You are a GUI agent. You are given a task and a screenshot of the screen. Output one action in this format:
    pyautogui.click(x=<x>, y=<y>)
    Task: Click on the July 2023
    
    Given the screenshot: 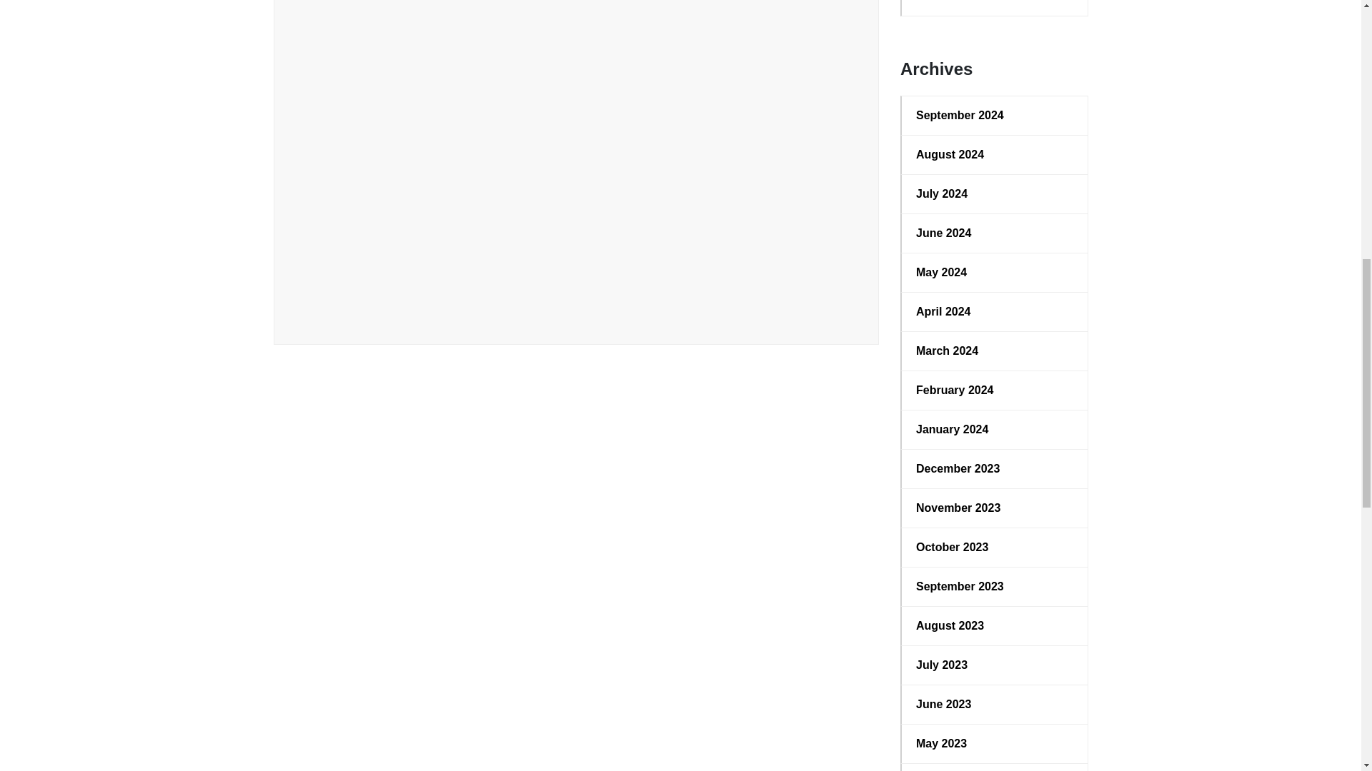 What is the action you would take?
    pyautogui.click(x=995, y=665)
    